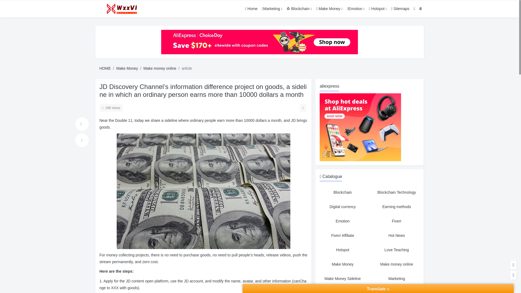  I want to click on Fiverr, so click(397, 221).